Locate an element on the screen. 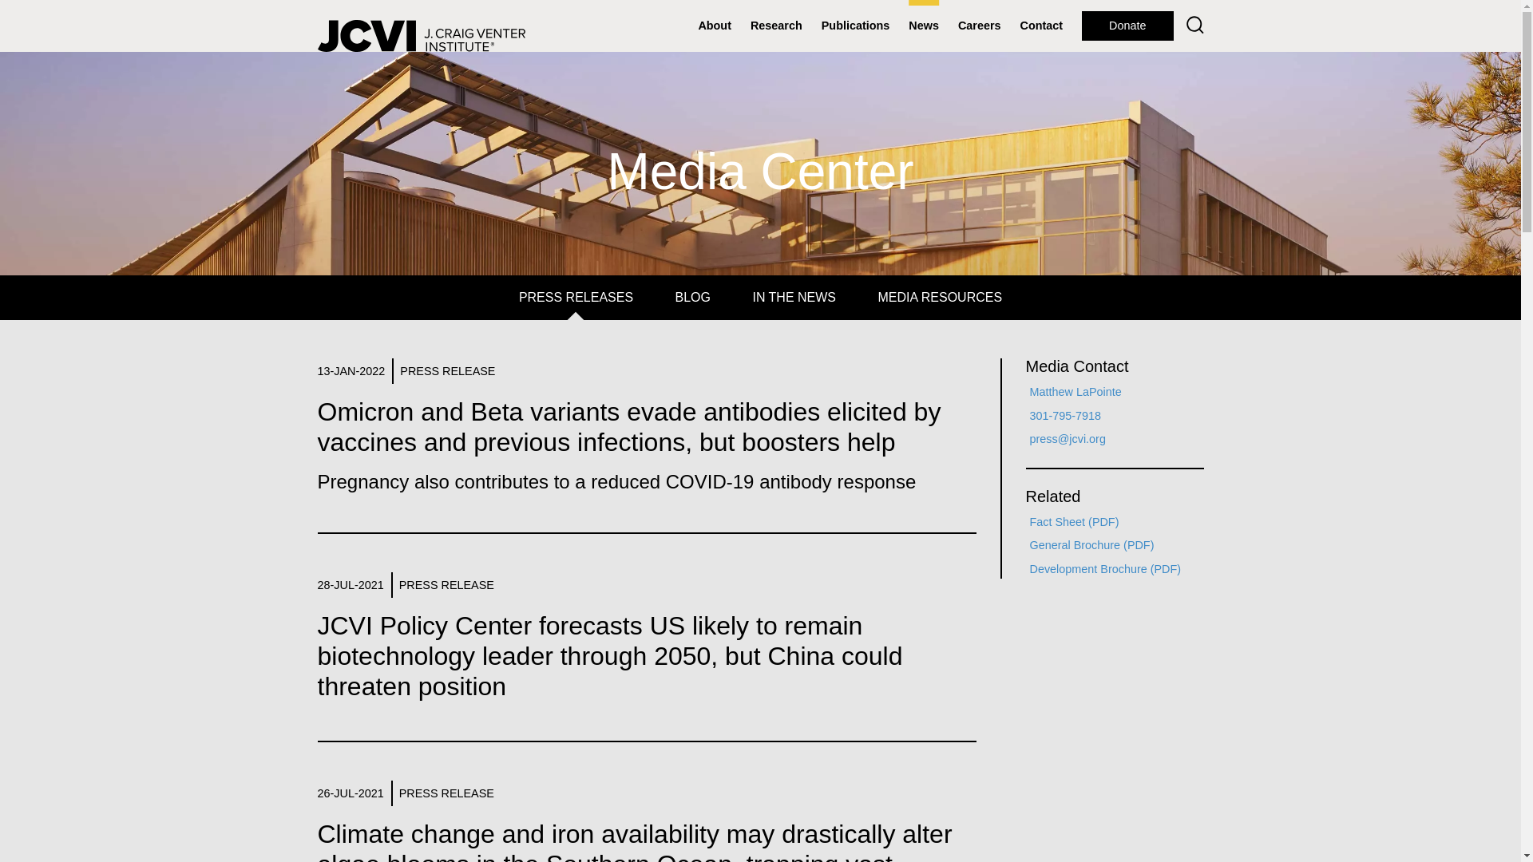 The image size is (1533, 862). News is located at coordinates (924, 26).